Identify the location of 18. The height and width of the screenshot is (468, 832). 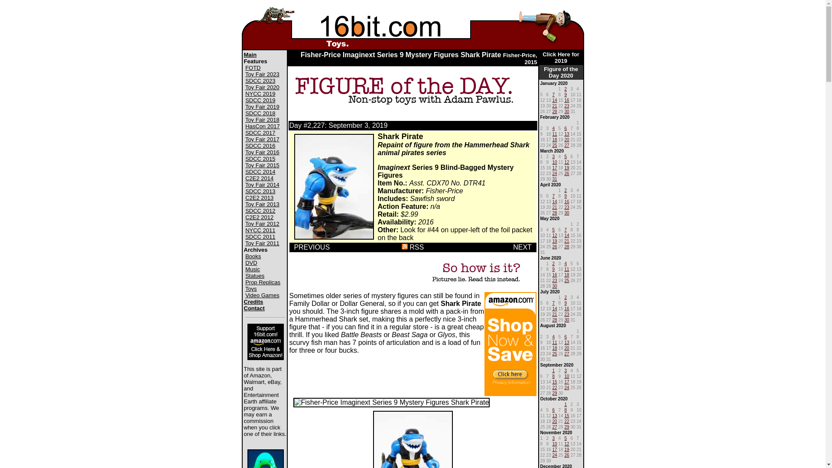
(555, 348).